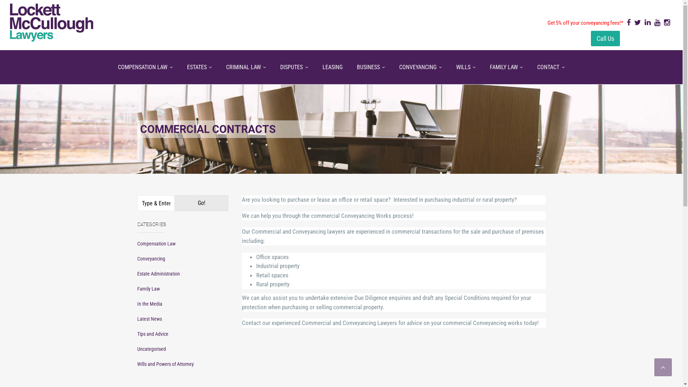 The width and height of the screenshot is (688, 387). Describe the element at coordinates (506, 67) in the screenshot. I see `FAMILY LAW` at that location.